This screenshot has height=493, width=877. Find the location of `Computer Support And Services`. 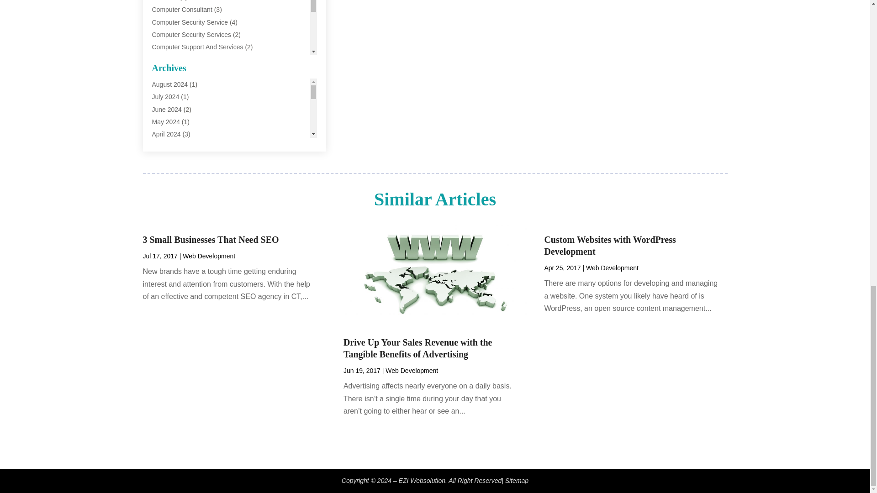

Computer Support And Services is located at coordinates (197, 47).